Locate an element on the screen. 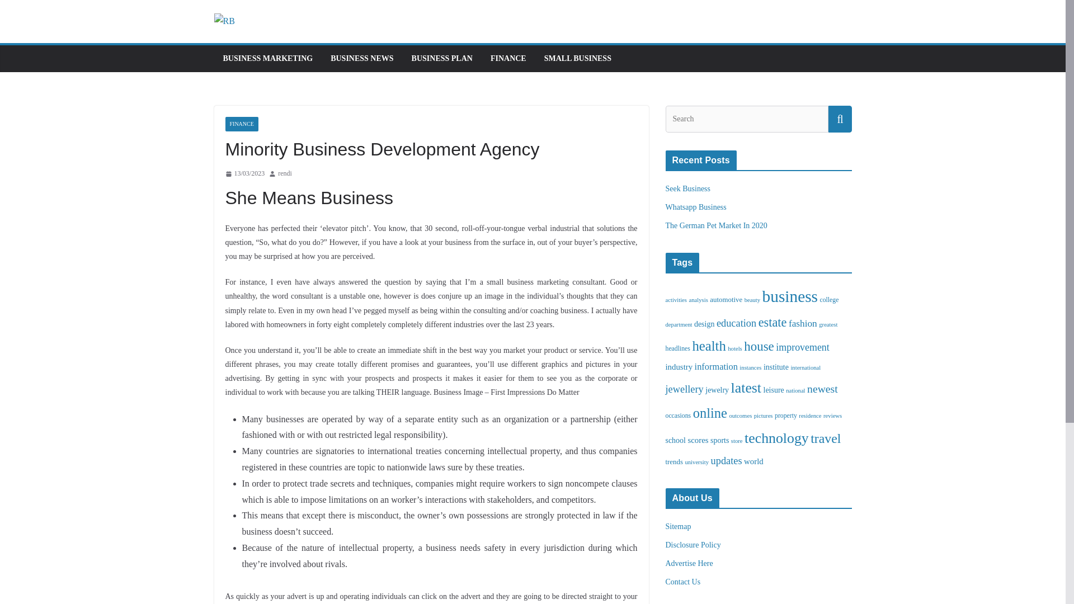 The width and height of the screenshot is (1074, 604). design is located at coordinates (704, 324).